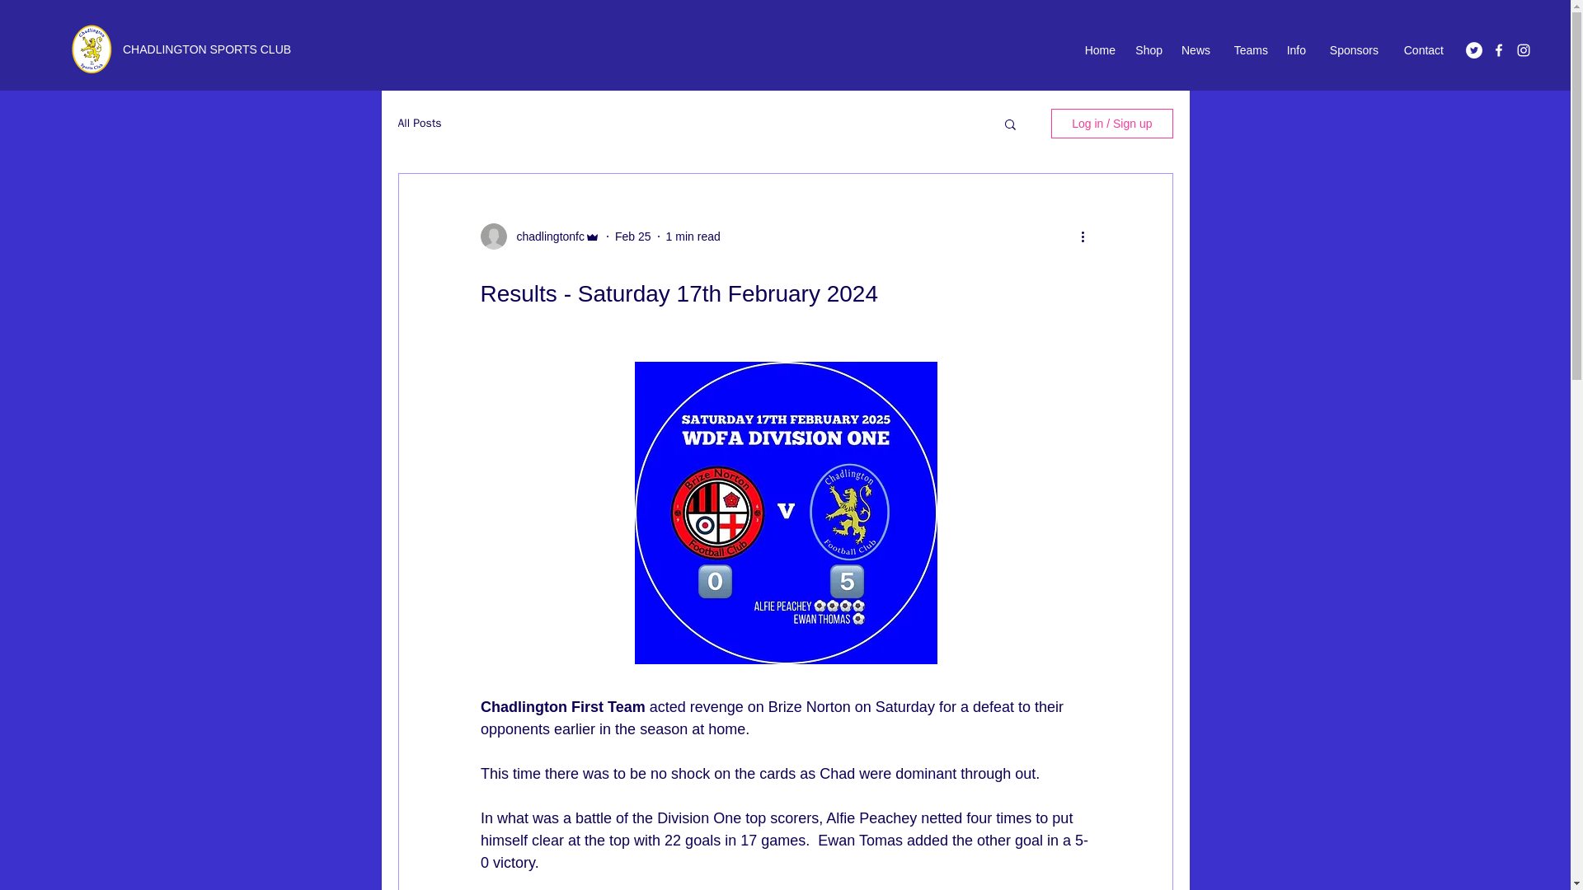 The image size is (1583, 890). Describe the element at coordinates (1097, 49) in the screenshot. I see `Home` at that location.